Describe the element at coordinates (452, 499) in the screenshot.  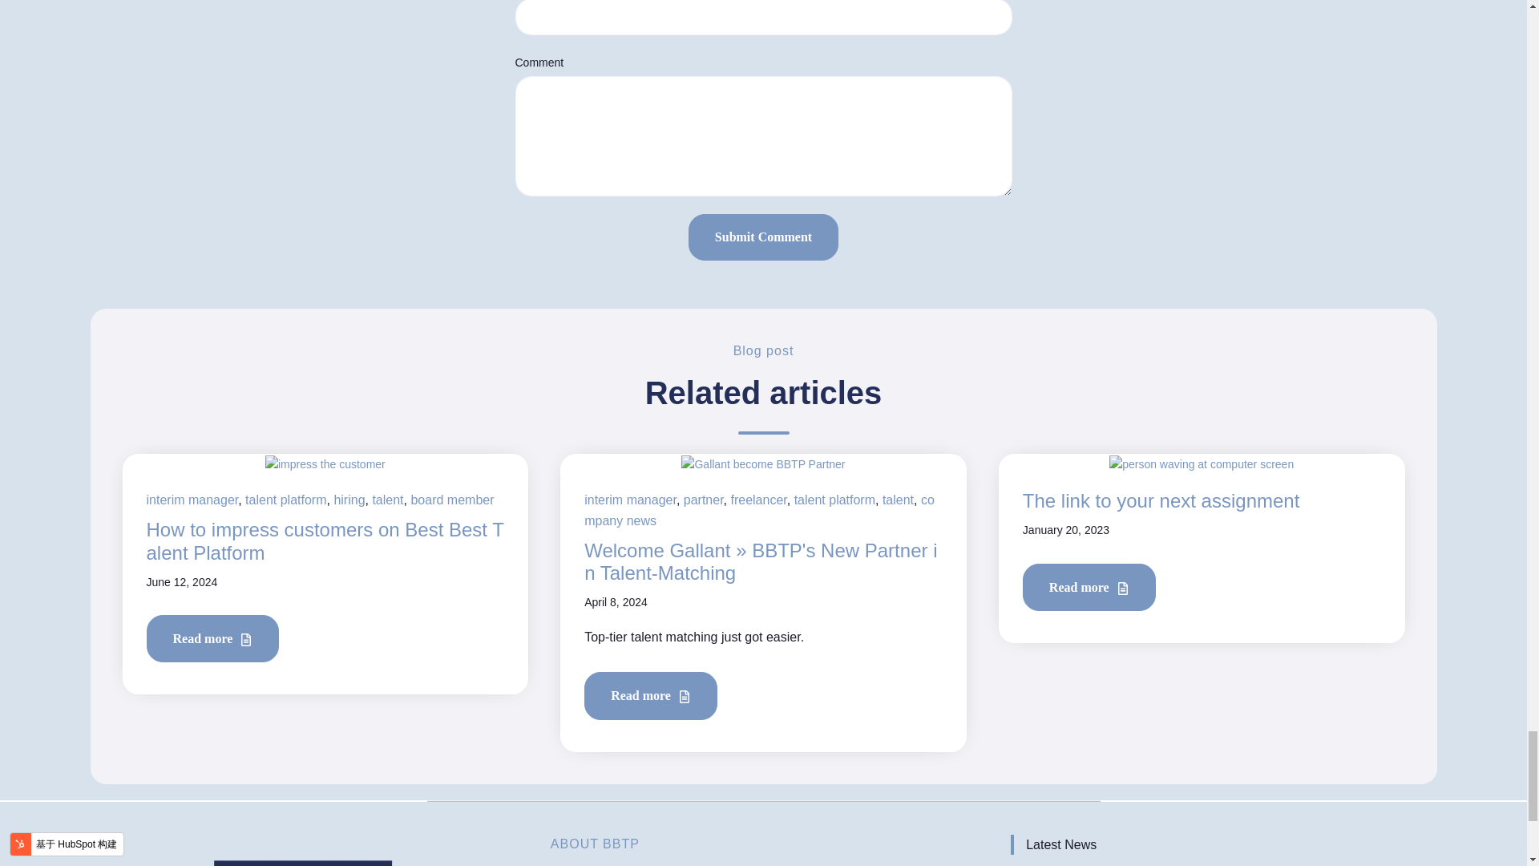
I see `board member` at that location.